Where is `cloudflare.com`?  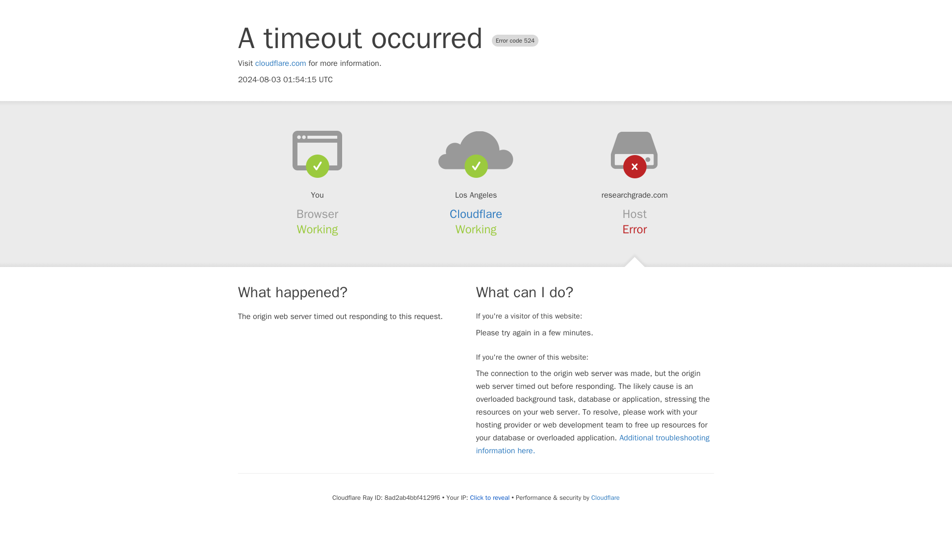
cloudflare.com is located at coordinates (281, 63).